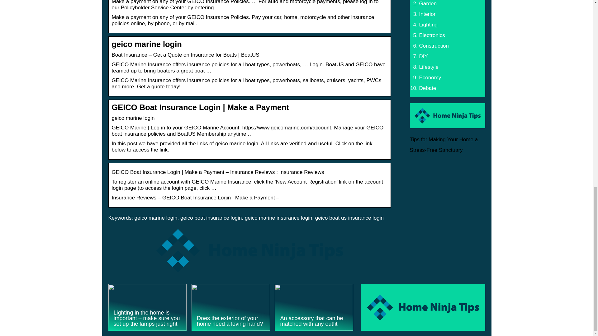  Describe the element at coordinates (424, 56) in the screenshot. I see `DIY` at that location.